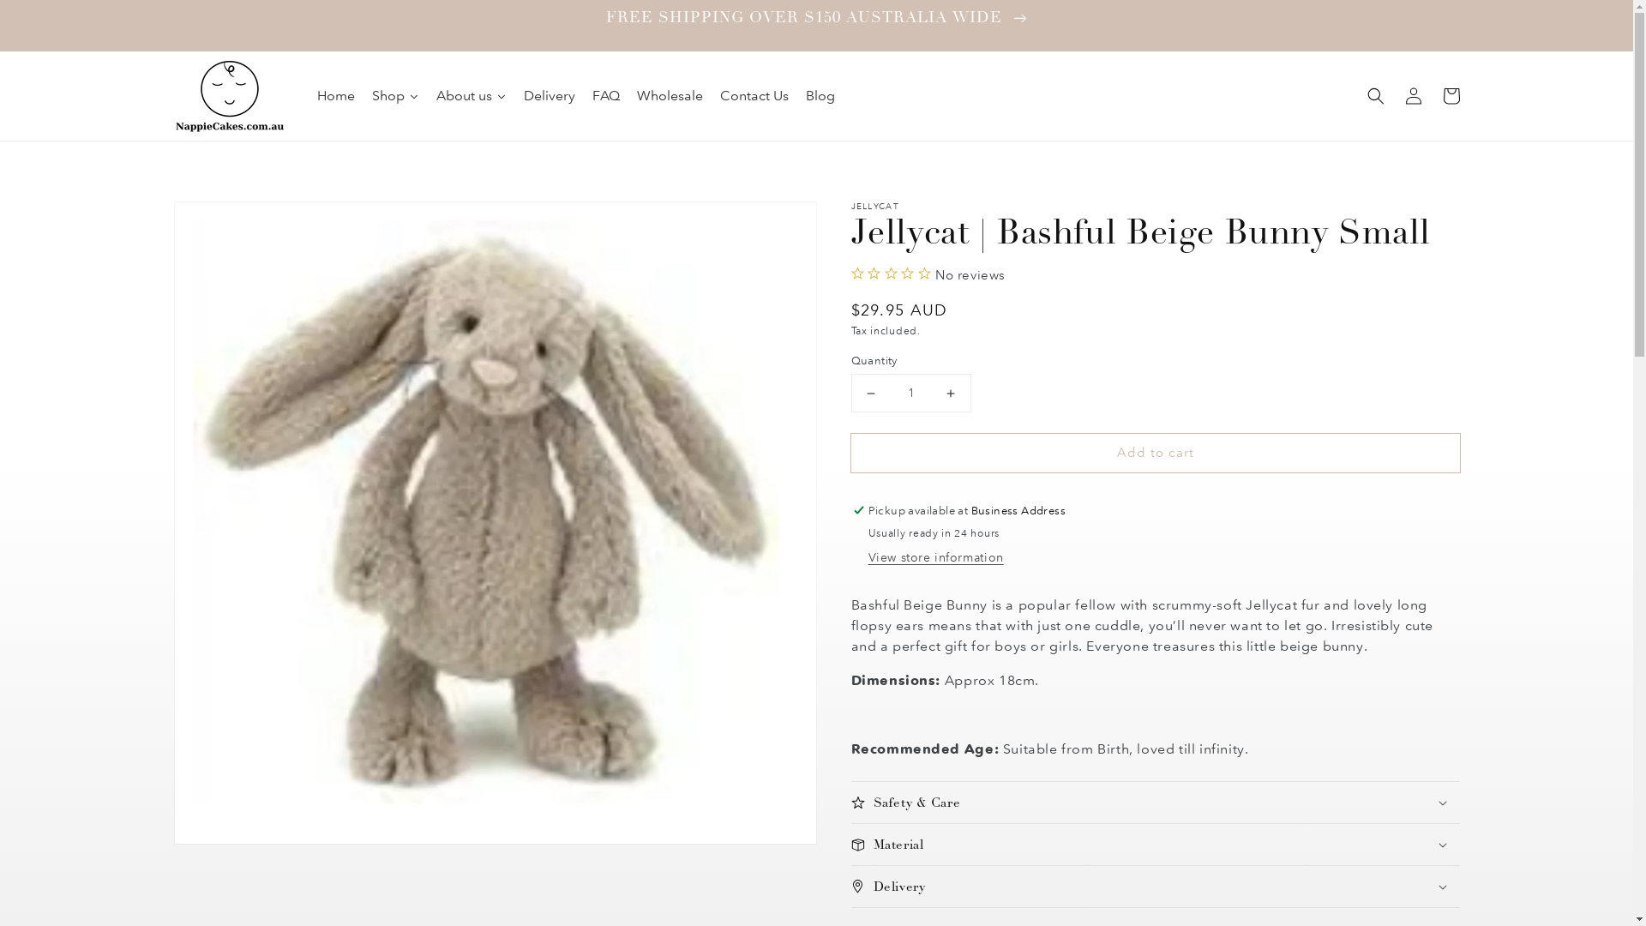 The height and width of the screenshot is (926, 1646). Describe the element at coordinates (1413, 96) in the screenshot. I see `Log in` at that location.